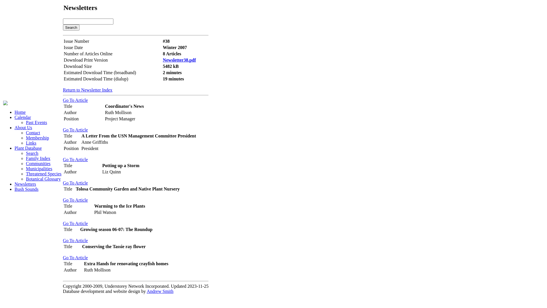 The width and height of the screenshot is (547, 308). I want to click on Links, so click(31, 143).